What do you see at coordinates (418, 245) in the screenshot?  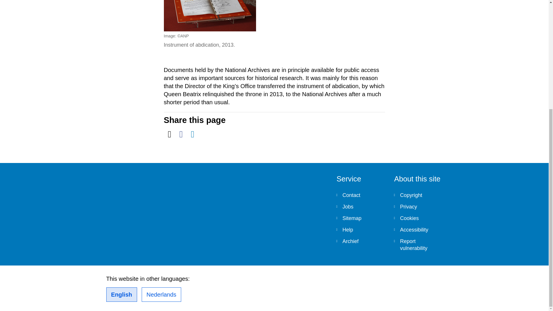 I see `Report vulnerability` at bounding box center [418, 245].